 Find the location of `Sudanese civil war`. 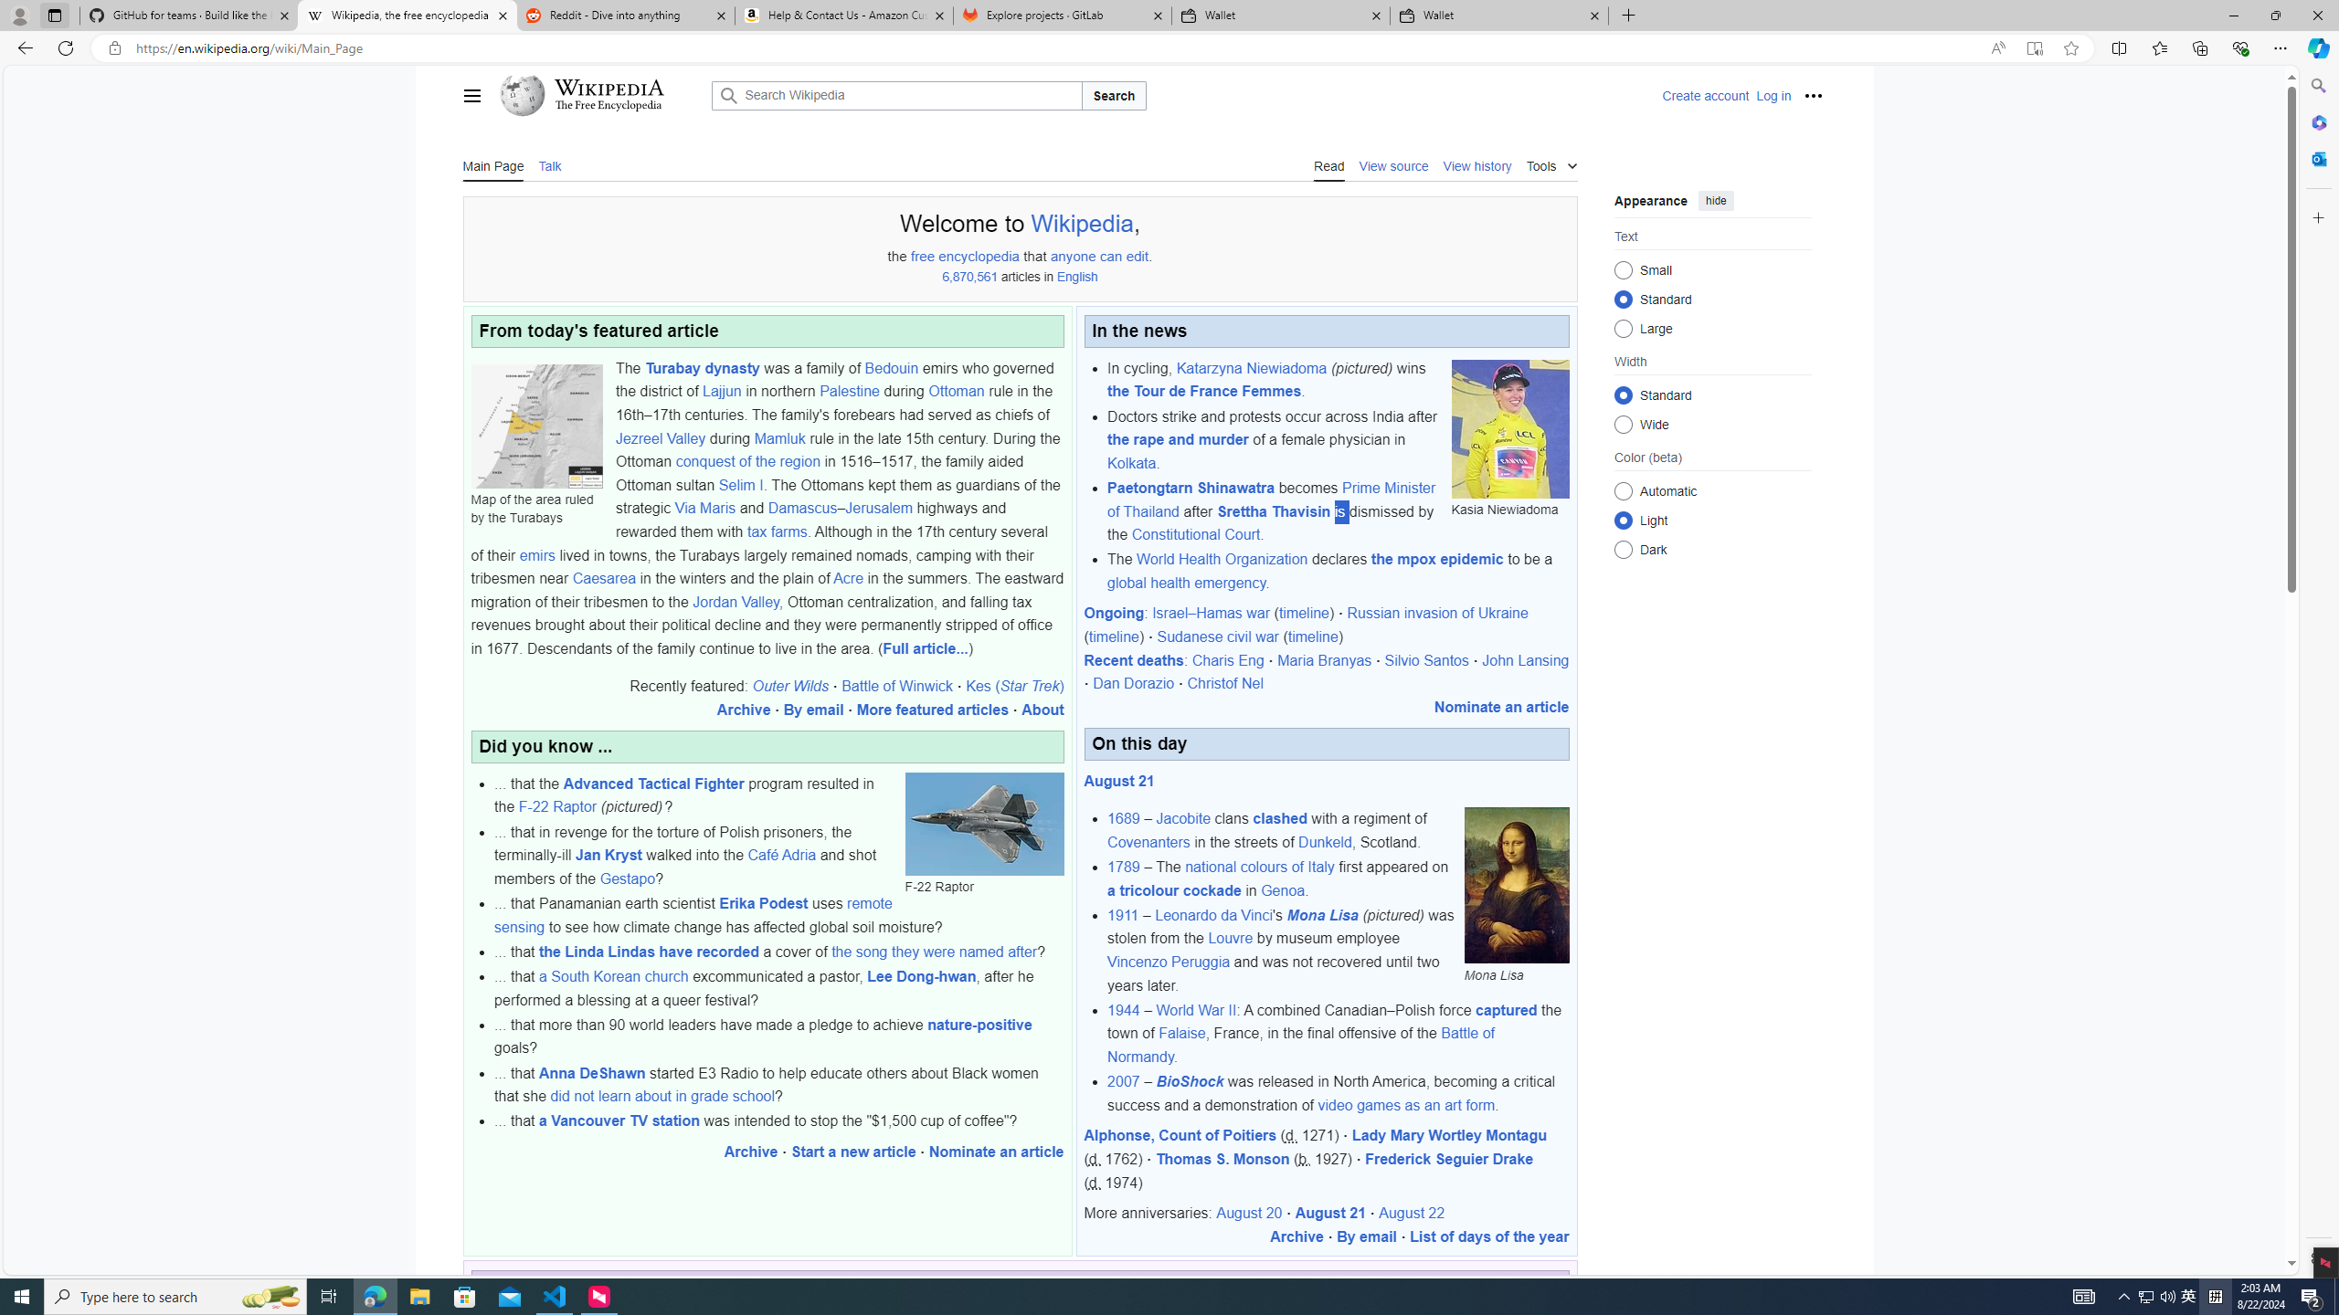

Sudanese civil war is located at coordinates (1219, 637).